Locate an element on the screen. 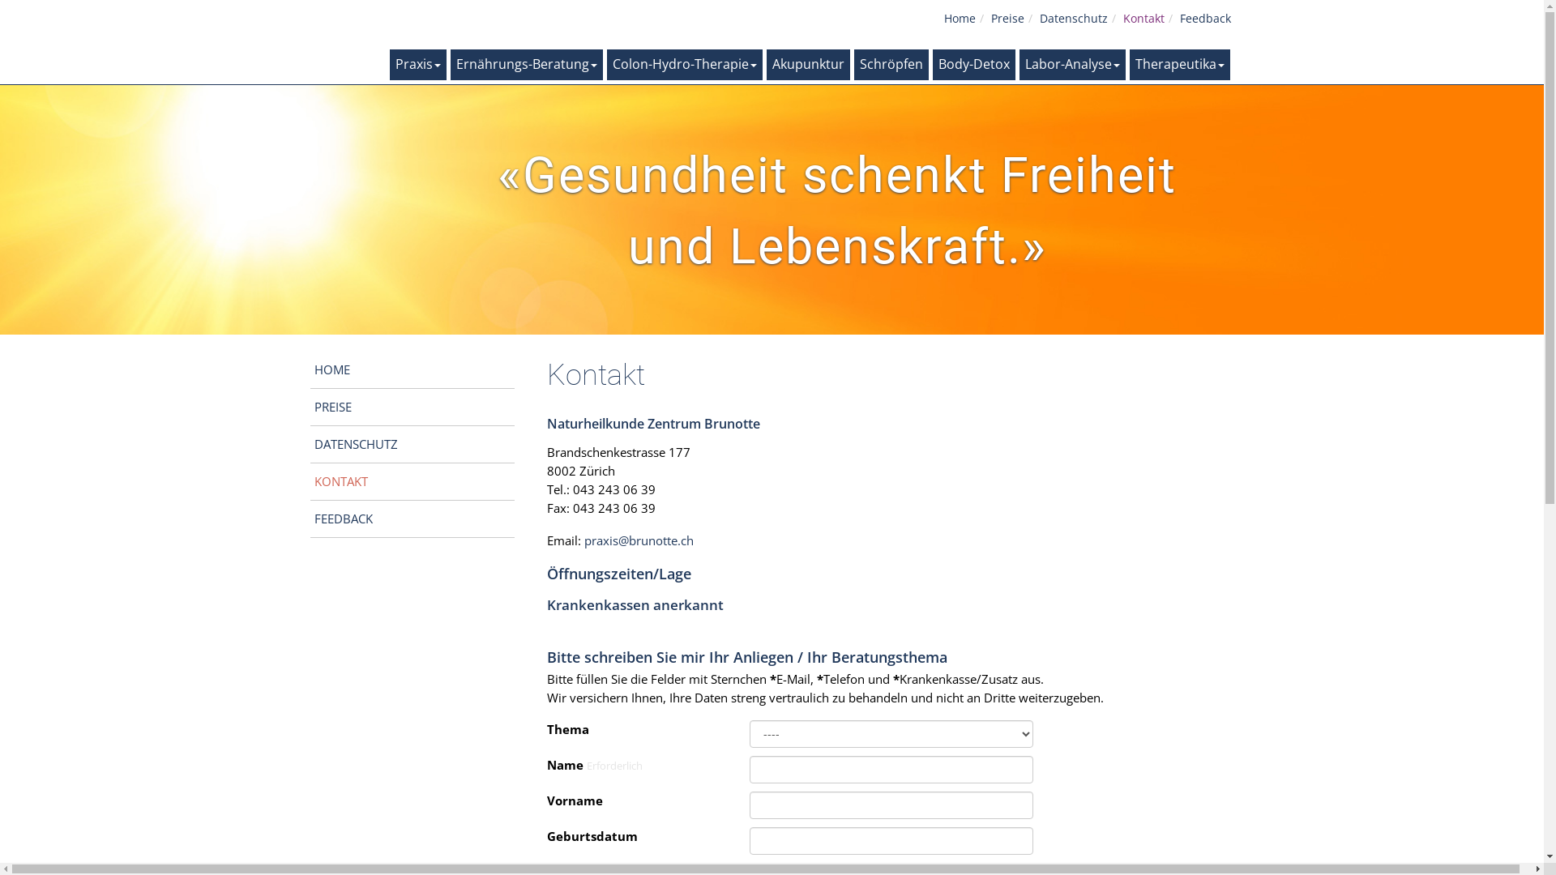 Image resolution: width=1556 pixels, height=875 pixels. Labor-Analyse is located at coordinates (1073, 65).